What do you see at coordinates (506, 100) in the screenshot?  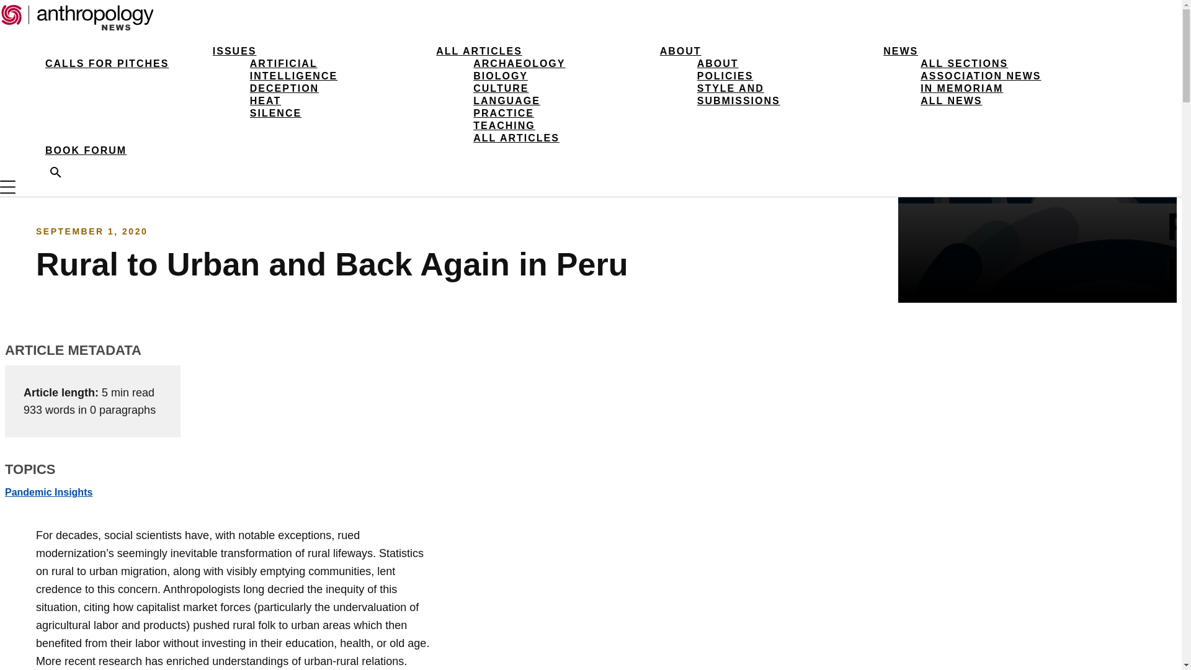 I see `LANGUAGE` at bounding box center [506, 100].